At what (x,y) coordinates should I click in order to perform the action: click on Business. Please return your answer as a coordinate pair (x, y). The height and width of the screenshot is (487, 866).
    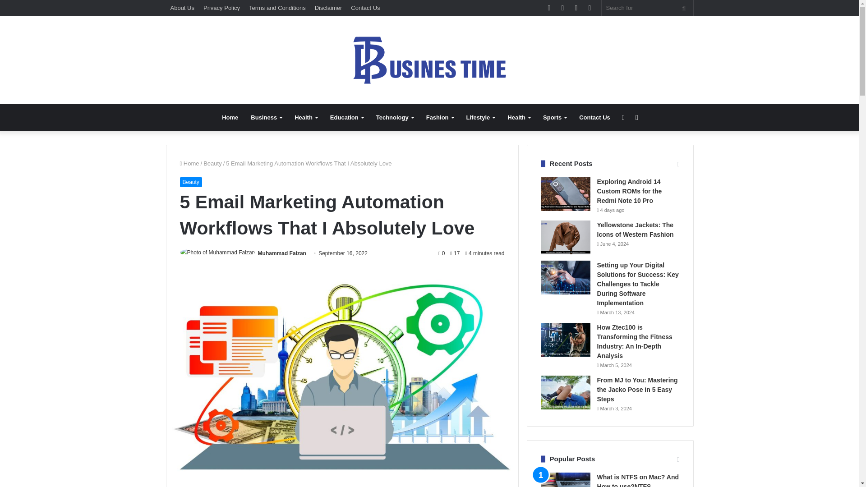
    Looking at the image, I should click on (266, 117).